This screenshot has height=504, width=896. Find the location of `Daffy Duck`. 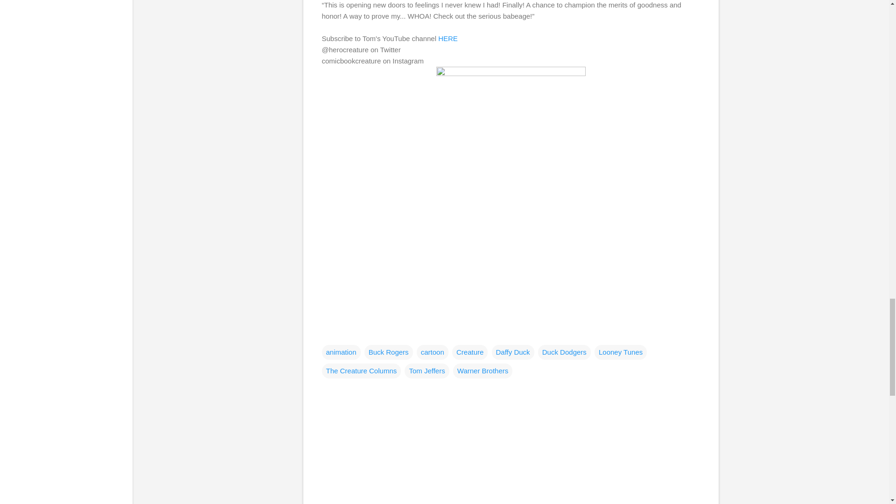

Daffy Duck is located at coordinates (513, 352).